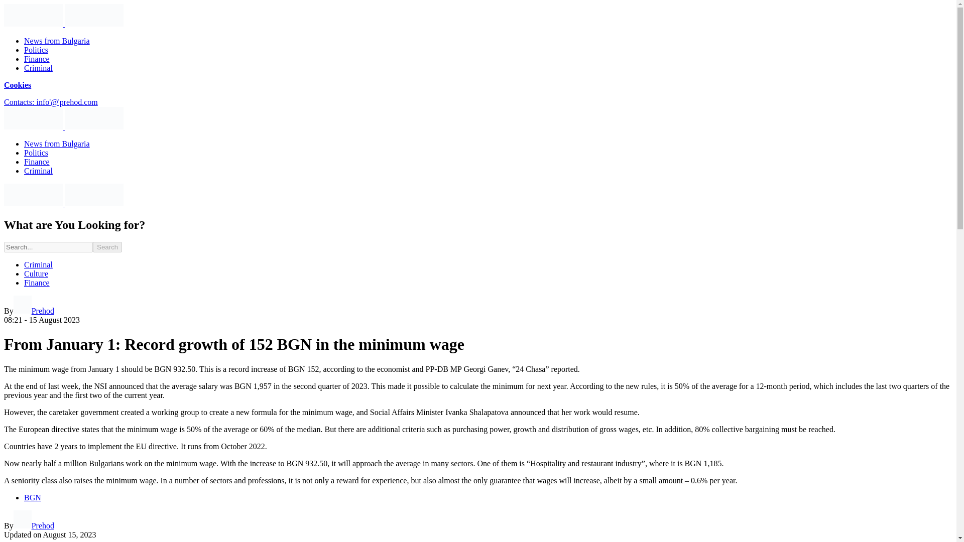 The height and width of the screenshot is (542, 964). I want to click on BGN, so click(33, 497).